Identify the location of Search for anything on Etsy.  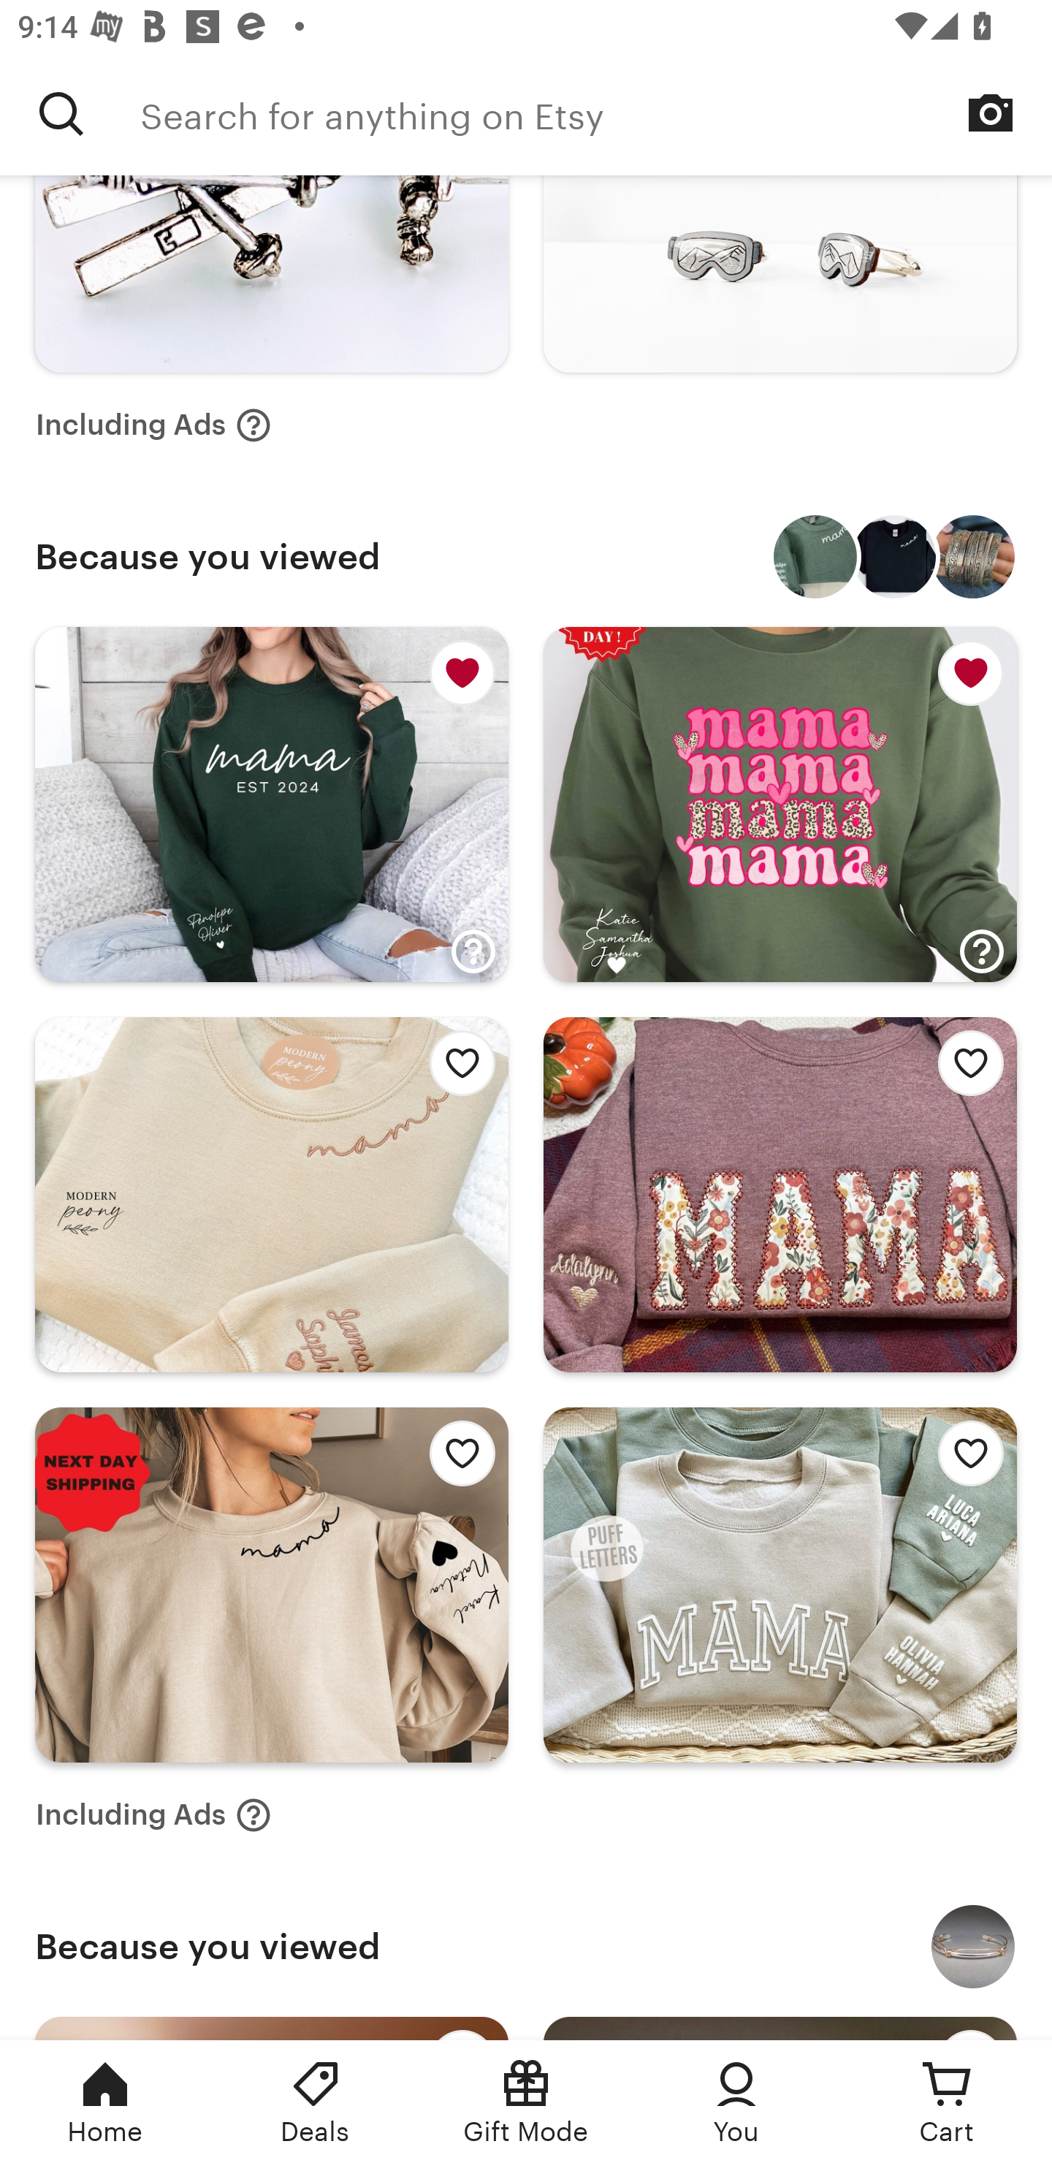
(61, 113).